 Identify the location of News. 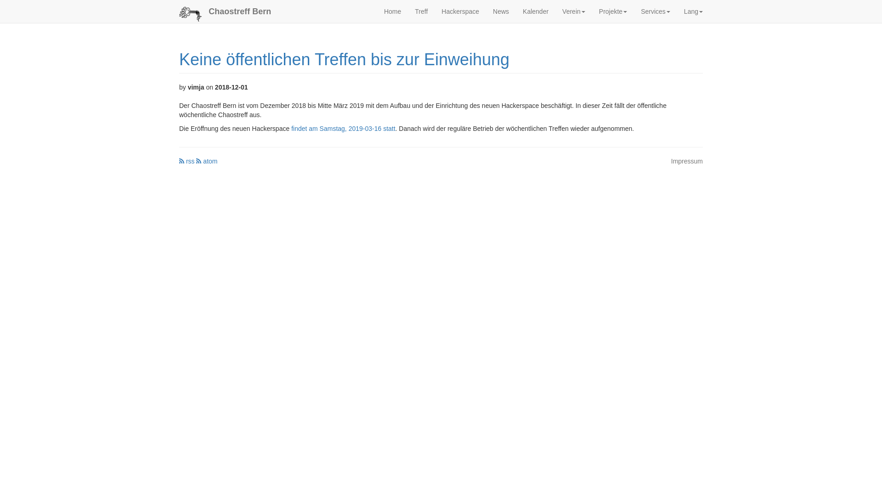
(501, 11).